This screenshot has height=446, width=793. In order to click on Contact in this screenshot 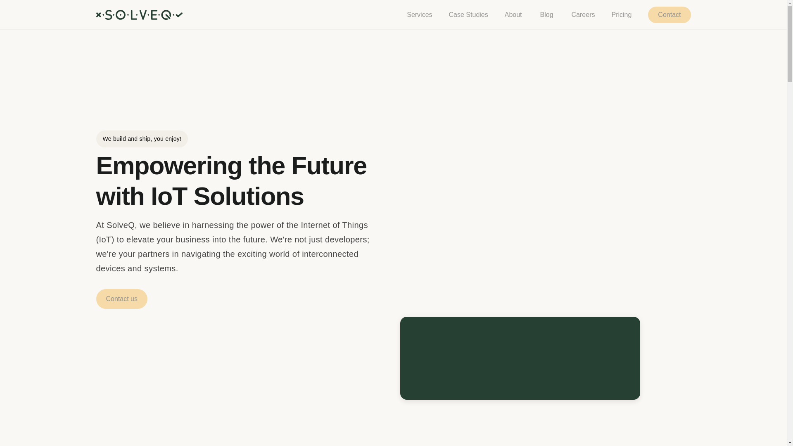, I will do `click(669, 14)`.